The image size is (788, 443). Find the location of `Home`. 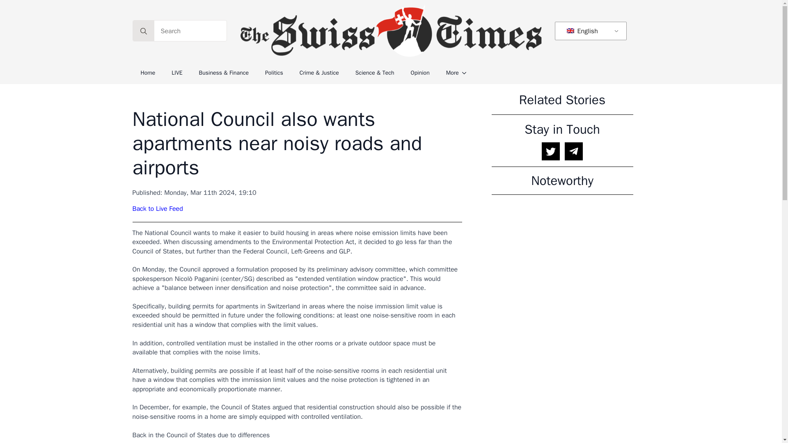

Home is located at coordinates (148, 73).